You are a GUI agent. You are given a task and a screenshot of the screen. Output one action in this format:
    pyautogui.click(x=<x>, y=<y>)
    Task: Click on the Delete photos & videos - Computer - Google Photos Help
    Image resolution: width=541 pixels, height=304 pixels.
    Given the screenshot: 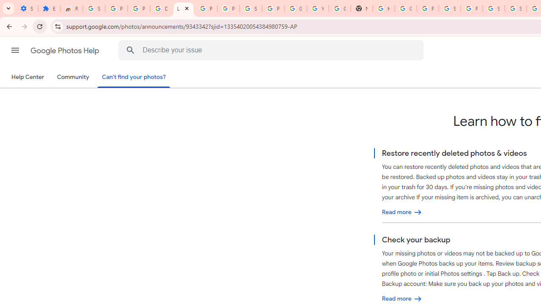 What is the action you would take?
    pyautogui.click(x=161, y=8)
    